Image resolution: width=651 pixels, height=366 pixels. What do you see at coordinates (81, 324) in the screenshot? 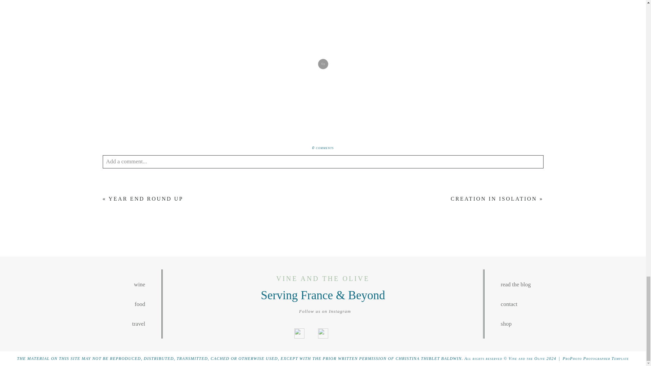
I see `travel` at bounding box center [81, 324].